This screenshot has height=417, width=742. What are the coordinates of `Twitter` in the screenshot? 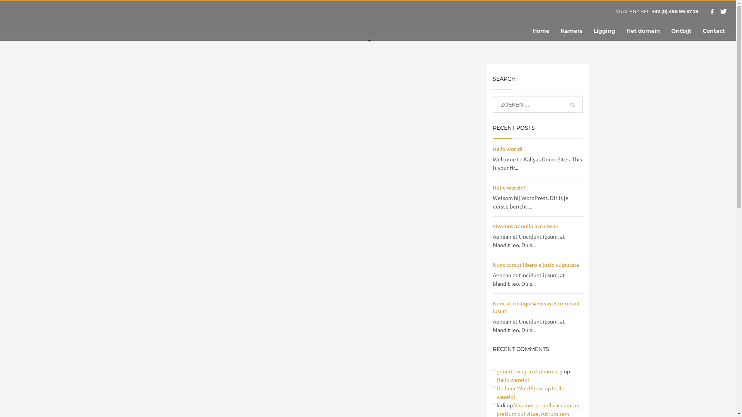 It's located at (724, 12).